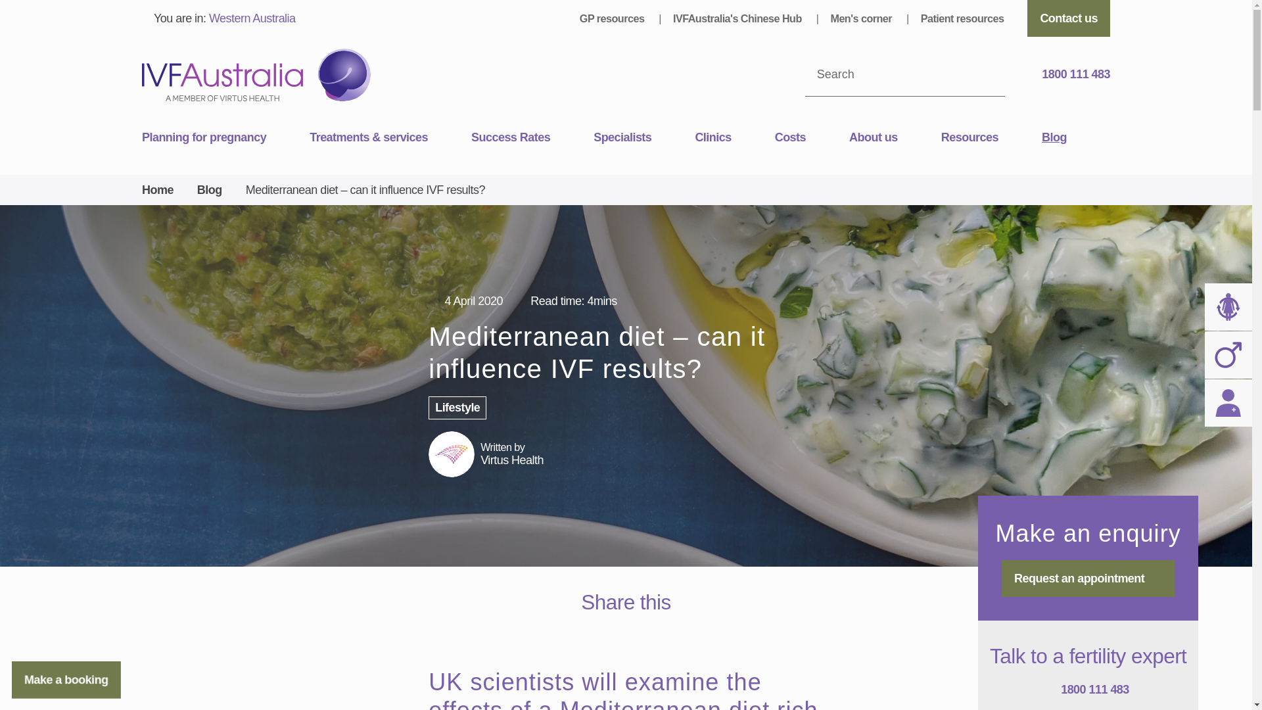  What do you see at coordinates (613, 18) in the screenshot?
I see `GP resources` at bounding box center [613, 18].